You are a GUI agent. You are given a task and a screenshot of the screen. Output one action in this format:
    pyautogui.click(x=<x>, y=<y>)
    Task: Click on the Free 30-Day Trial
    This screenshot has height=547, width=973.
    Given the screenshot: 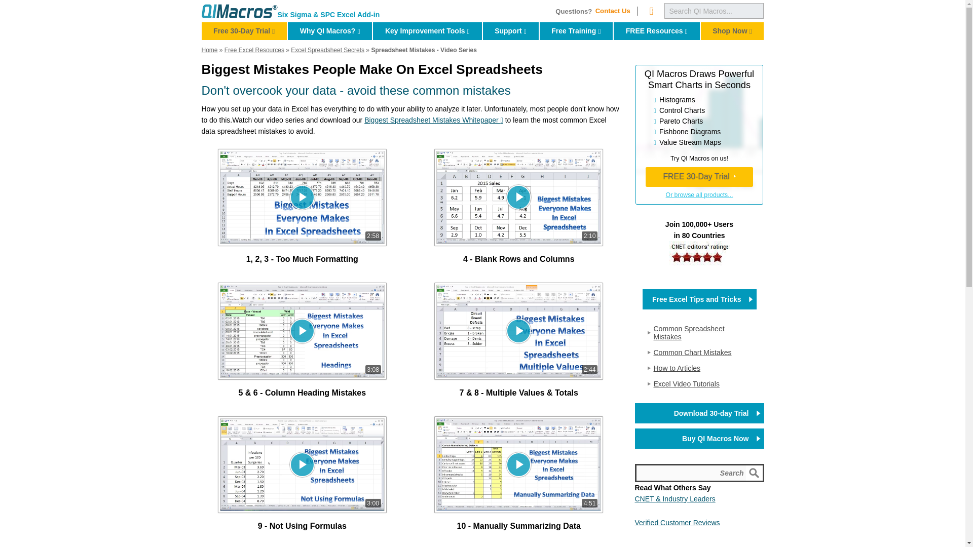 What is the action you would take?
    pyautogui.click(x=755, y=473)
    